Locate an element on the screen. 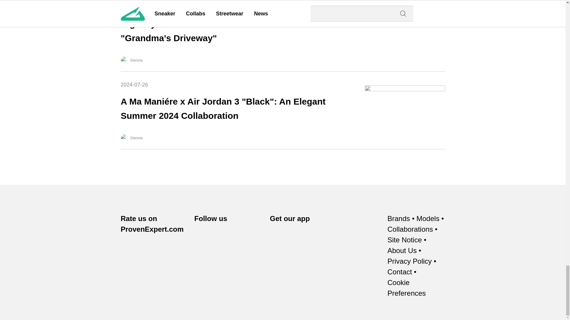 This screenshot has height=320, width=570. Brands is located at coordinates (398, 219).